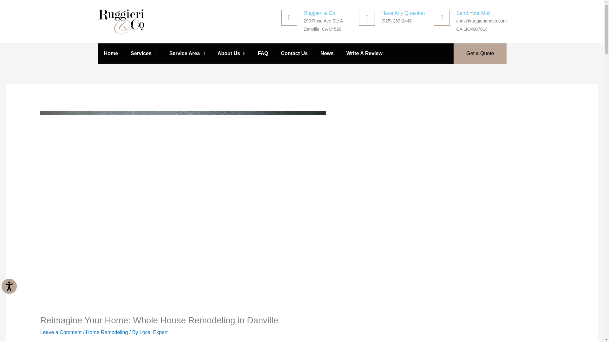 The height and width of the screenshot is (342, 609). Describe the element at coordinates (154, 332) in the screenshot. I see `View all posts by Local Expert` at that location.